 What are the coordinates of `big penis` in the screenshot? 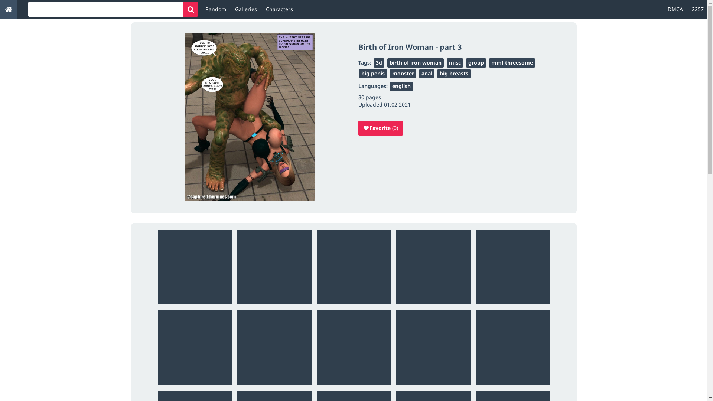 It's located at (373, 74).